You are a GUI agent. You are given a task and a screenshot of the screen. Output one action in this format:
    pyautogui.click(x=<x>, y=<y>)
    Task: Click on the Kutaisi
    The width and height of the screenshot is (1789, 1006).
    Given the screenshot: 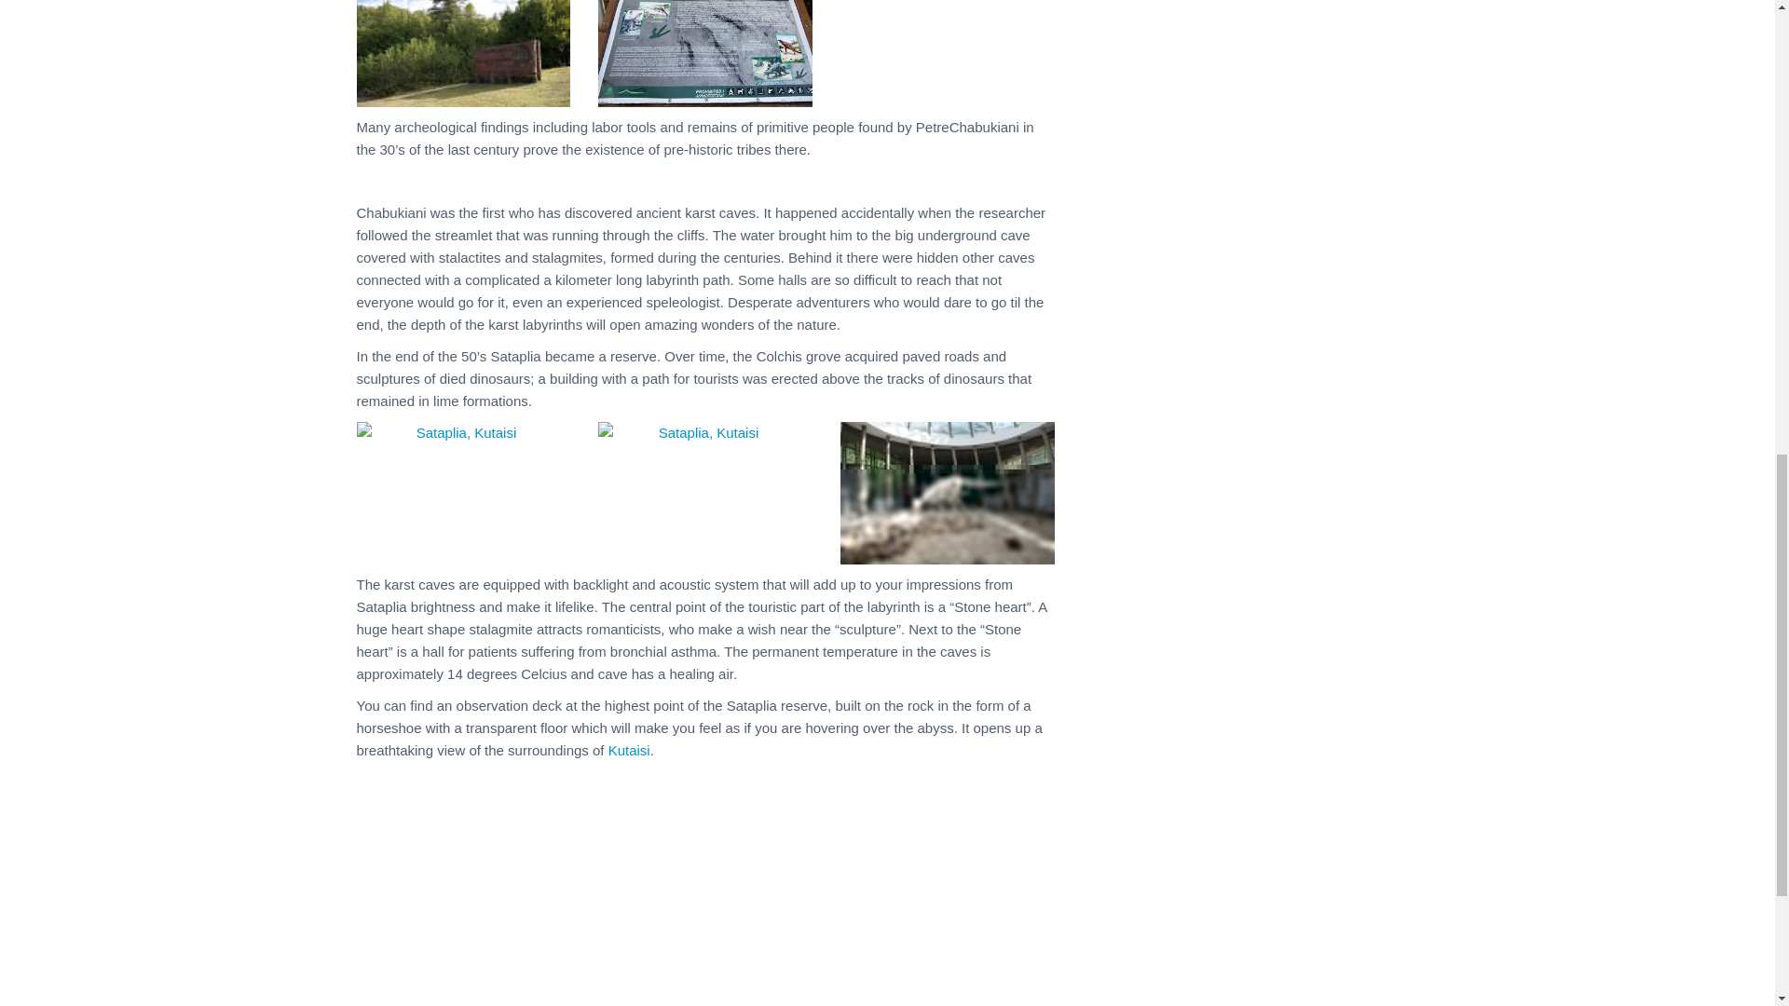 What is the action you would take?
    pyautogui.click(x=629, y=751)
    